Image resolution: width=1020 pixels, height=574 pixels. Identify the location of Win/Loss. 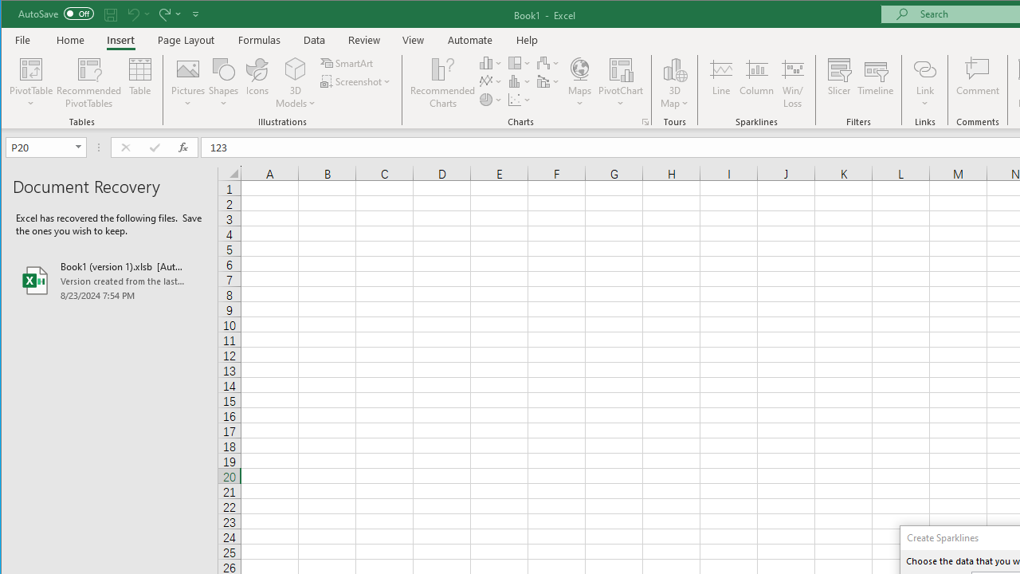
(793, 83).